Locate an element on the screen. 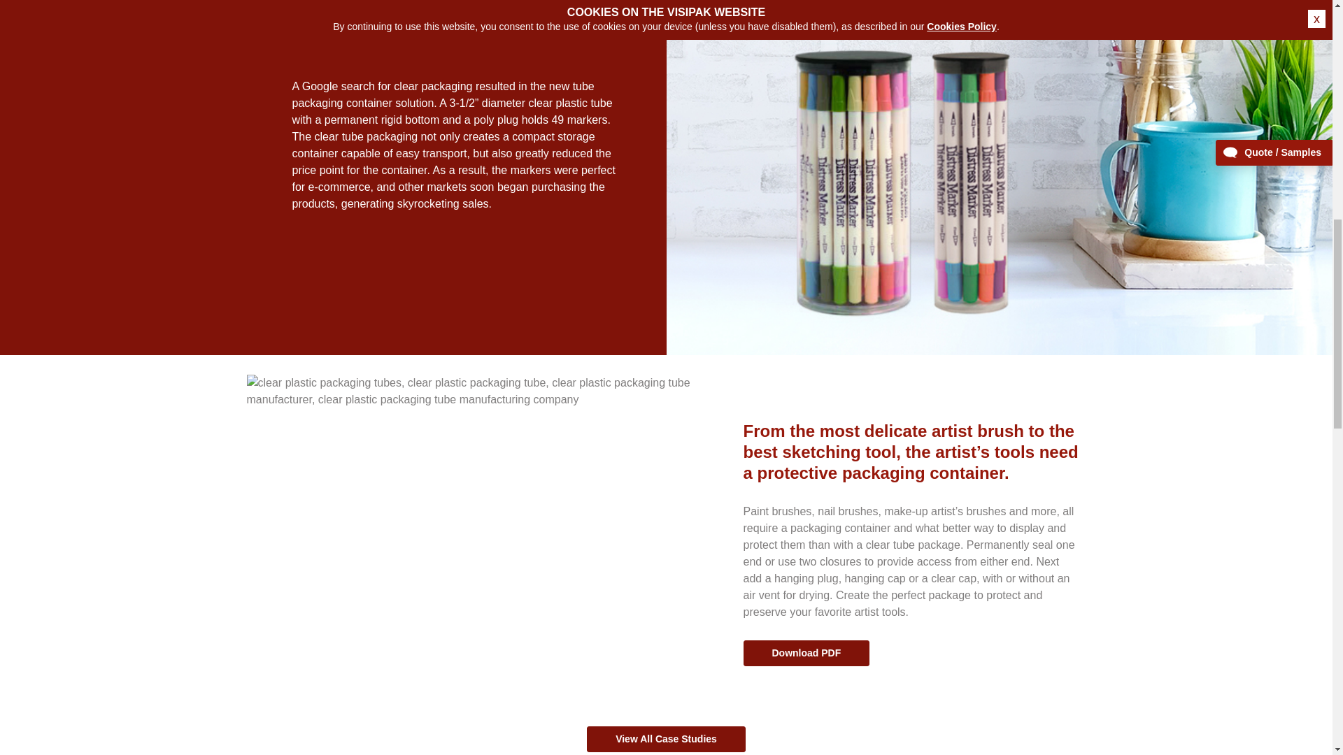 This screenshot has height=755, width=1343. Download PDF is located at coordinates (806, 653).